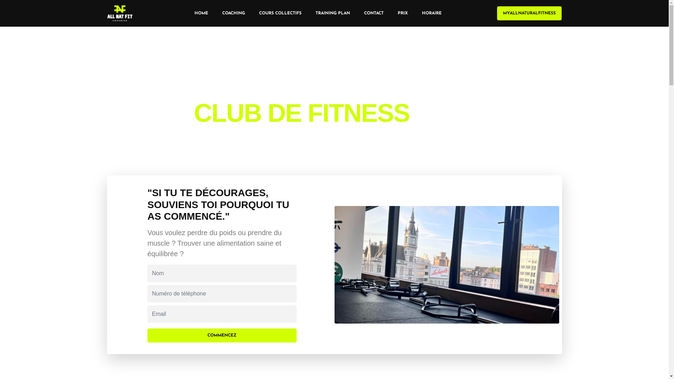 This screenshot has height=379, width=674. What do you see at coordinates (374, 13) in the screenshot?
I see `CONTACT` at bounding box center [374, 13].